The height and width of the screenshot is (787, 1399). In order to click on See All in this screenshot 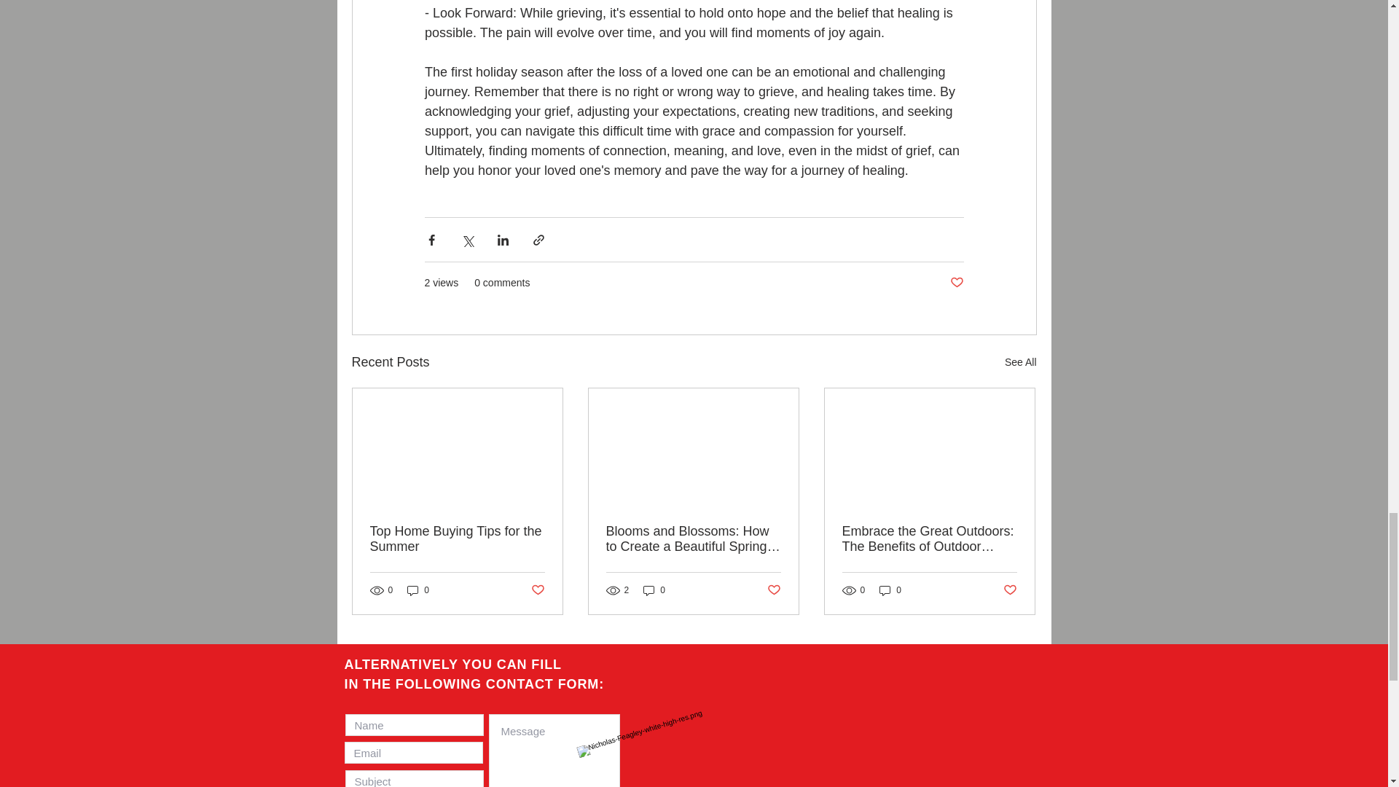, I will do `click(1020, 361)`.